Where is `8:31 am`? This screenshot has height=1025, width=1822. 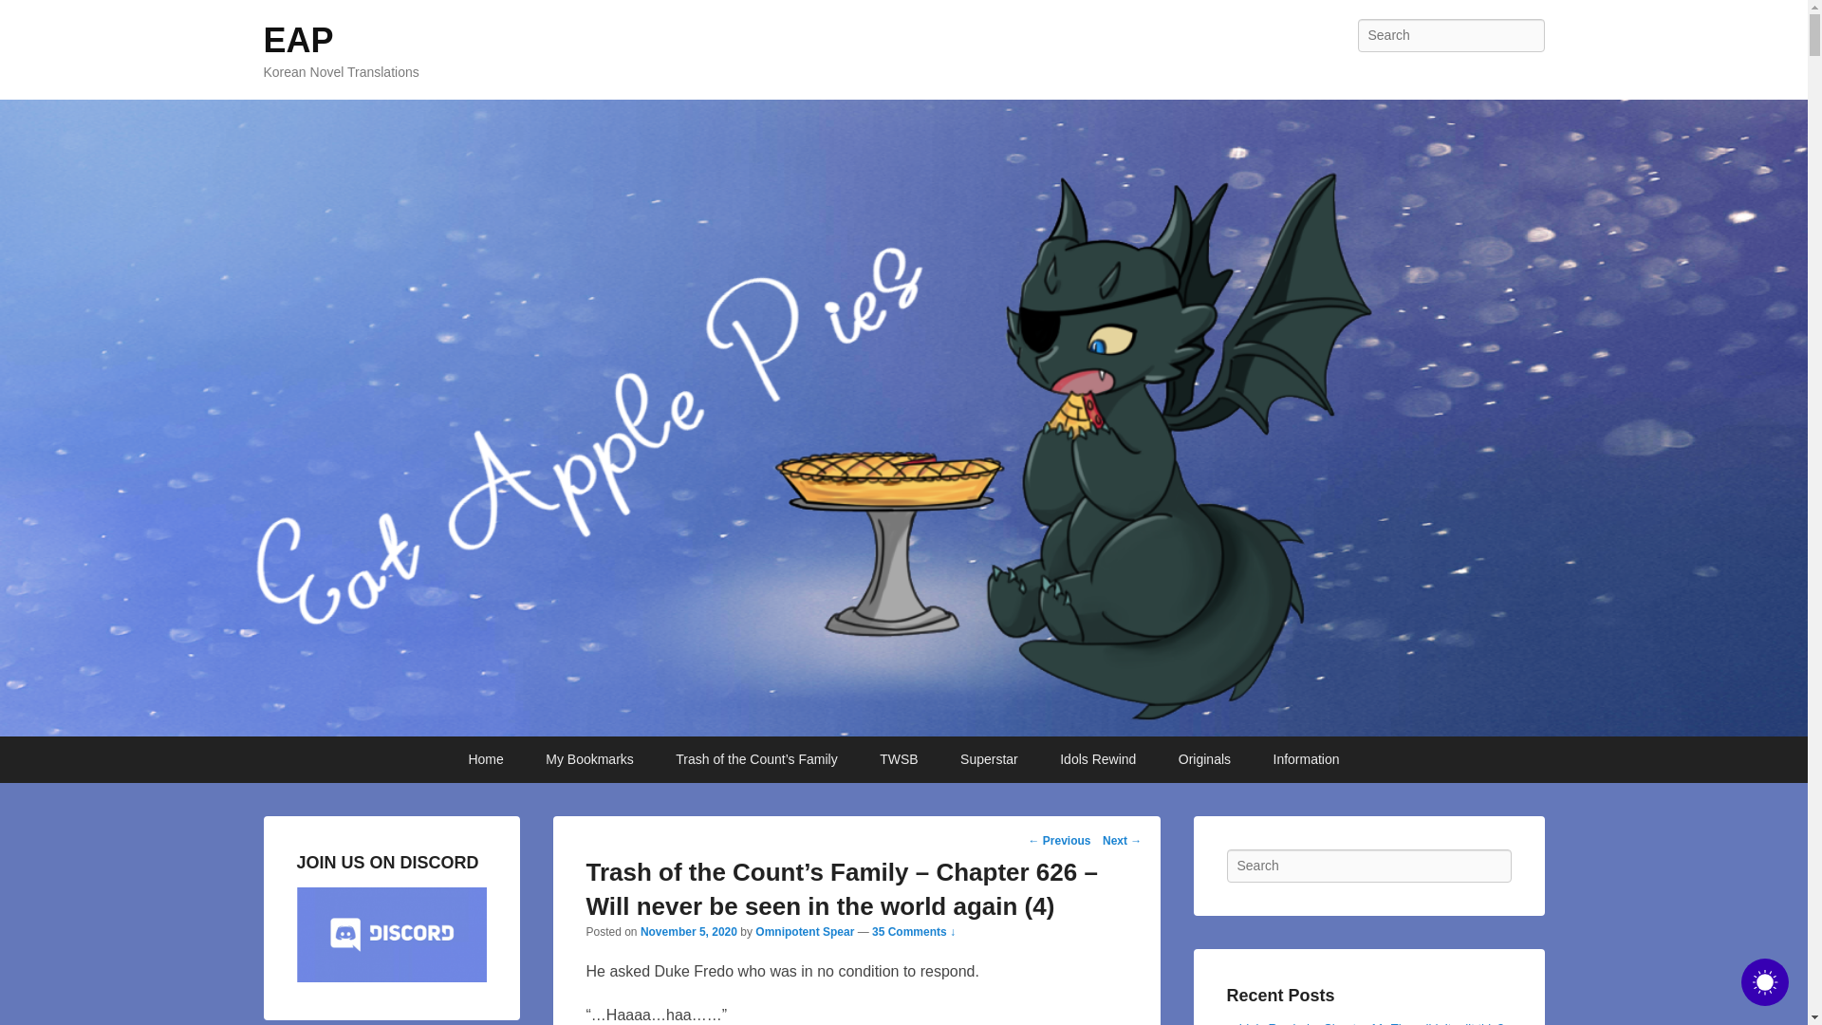 8:31 am is located at coordinates (689, 932).